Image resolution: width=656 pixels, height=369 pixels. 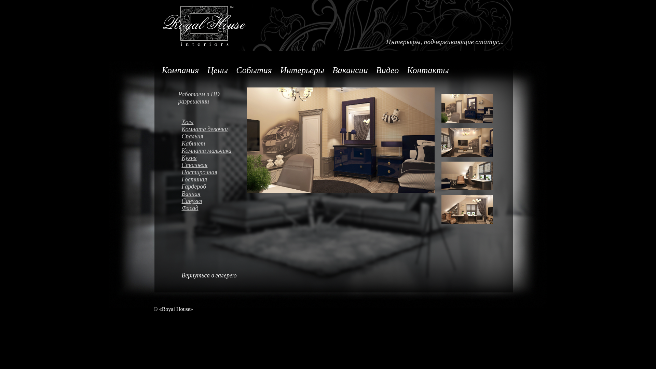 I want to click on ., so click(x=286, y=196).